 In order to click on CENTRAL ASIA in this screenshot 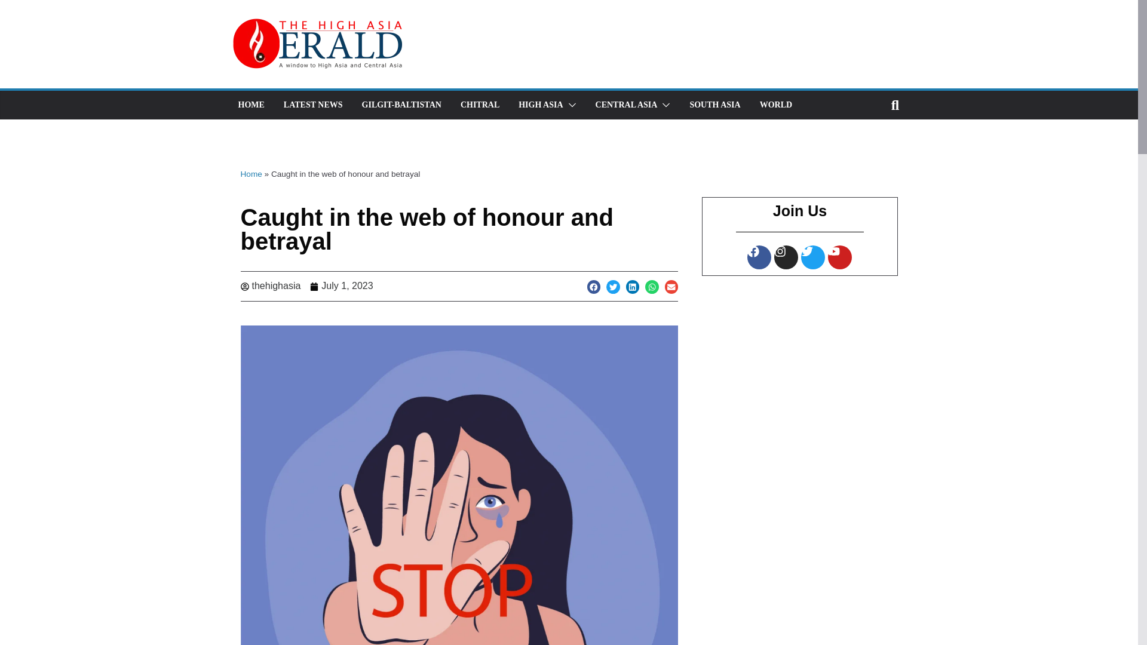, I will do `click(626, 105)`.